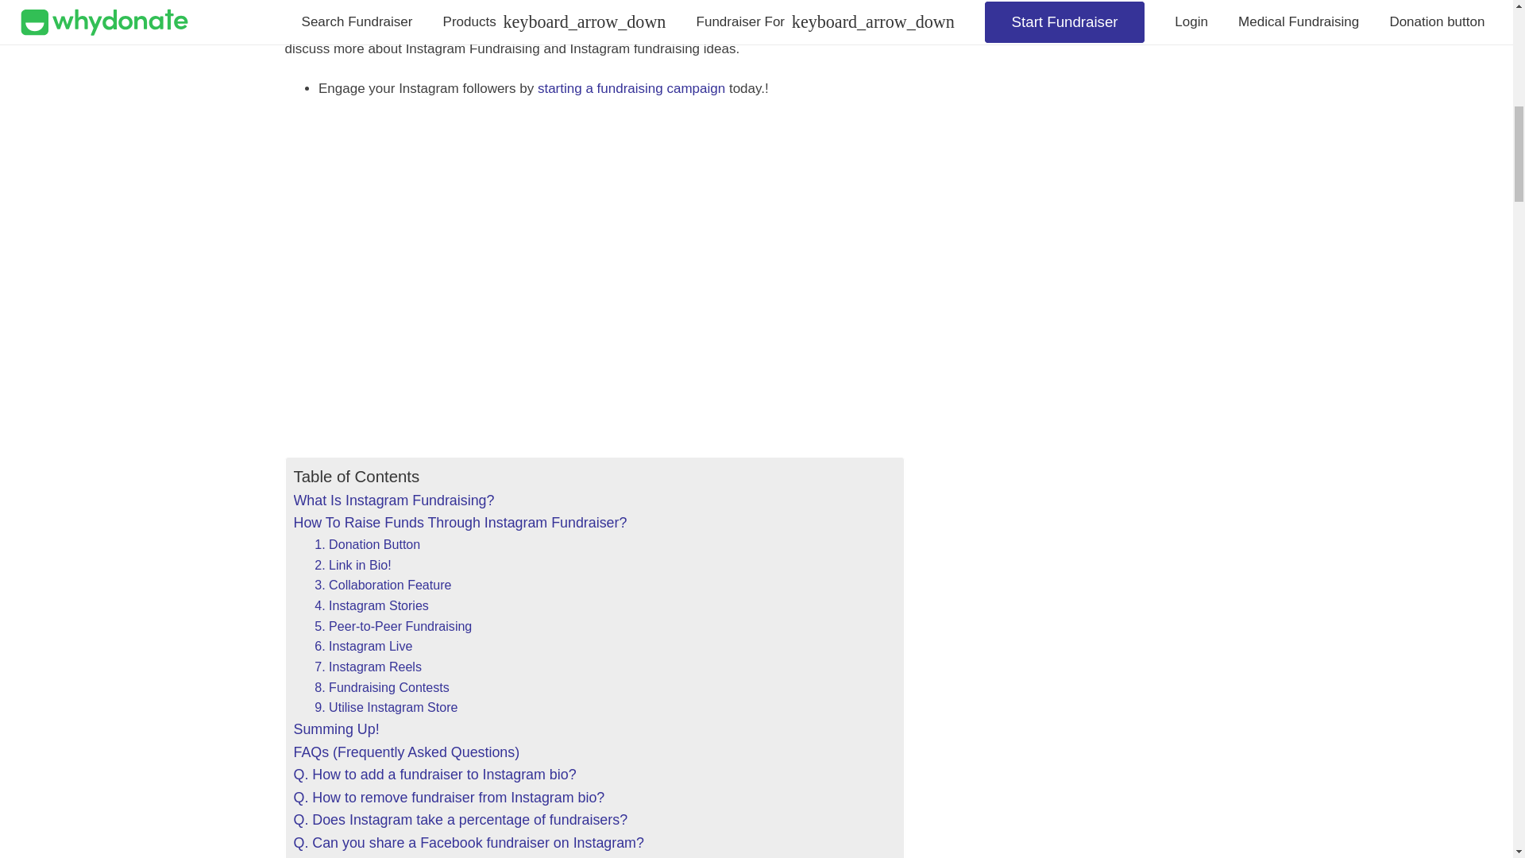  I want to click on 8. Fundraising Contests, so click(381, 688).